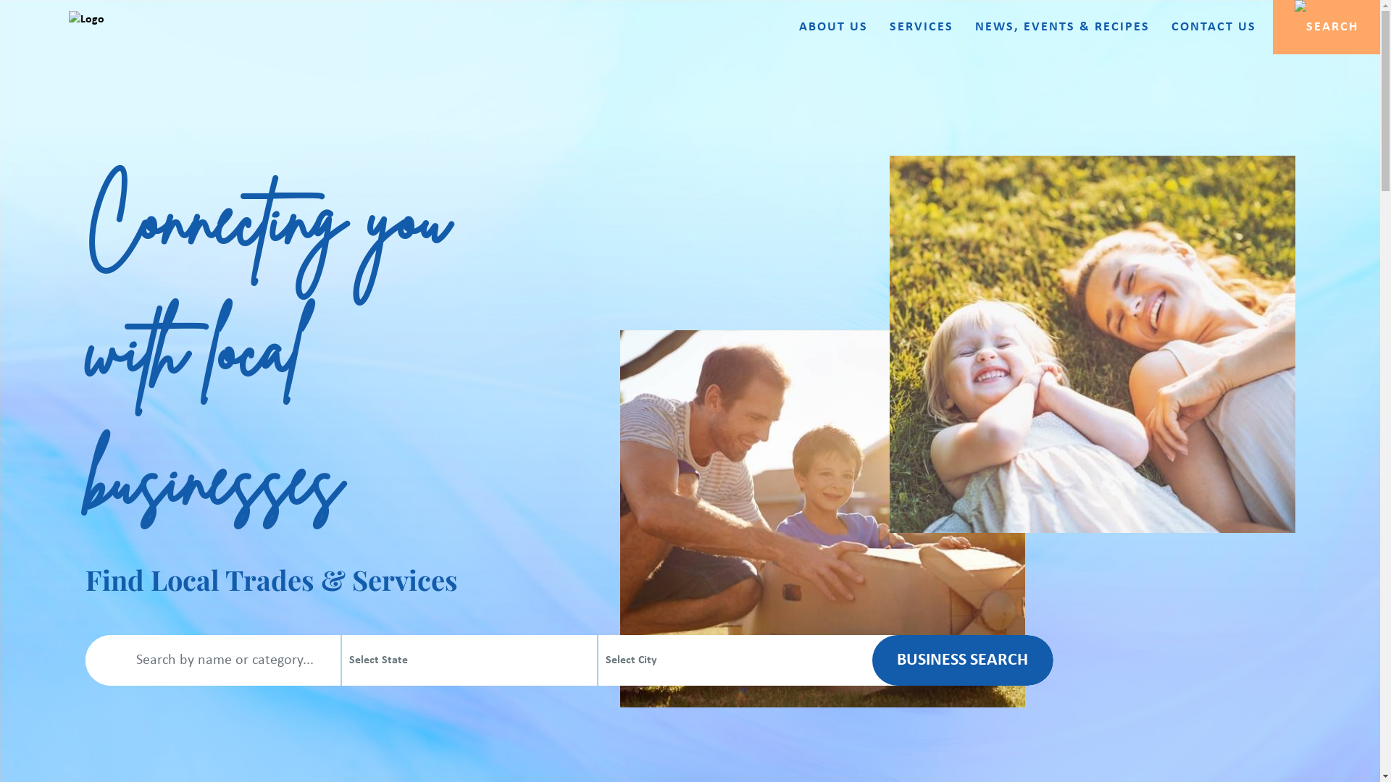  What do you see at coordinates (1214, 28) in the screenshot?
I see `CONTACT US` at bounding box center [1214, 28].